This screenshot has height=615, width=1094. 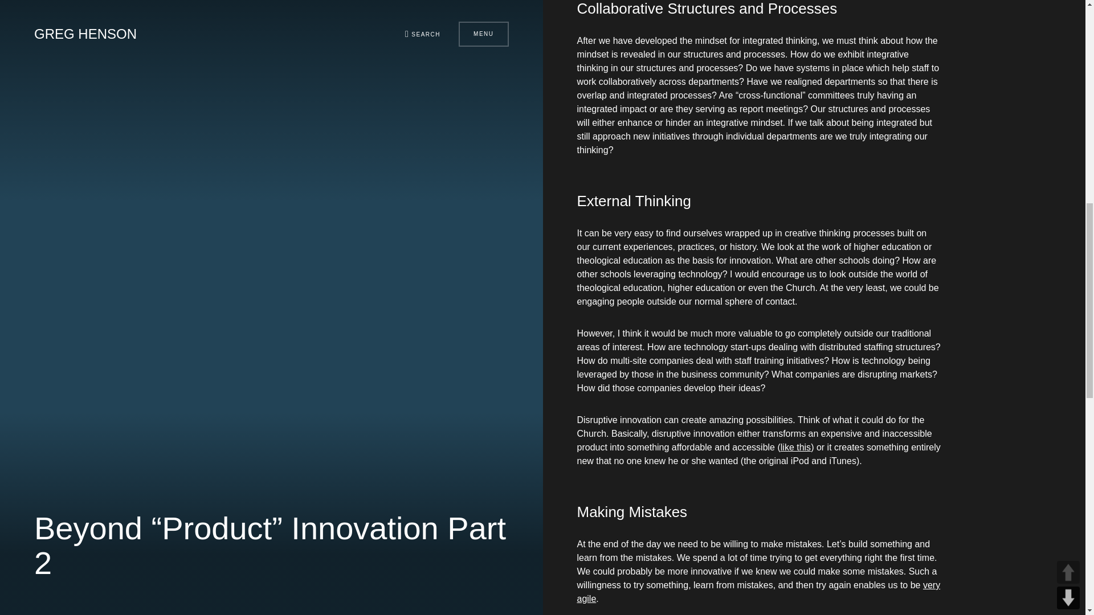 I want to click on like this, so click(x=795, y=446).